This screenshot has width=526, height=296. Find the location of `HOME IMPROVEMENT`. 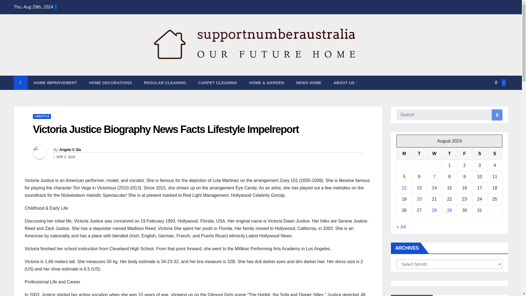

HOME IMPROVEMENT is located at coordinates (55, 83).